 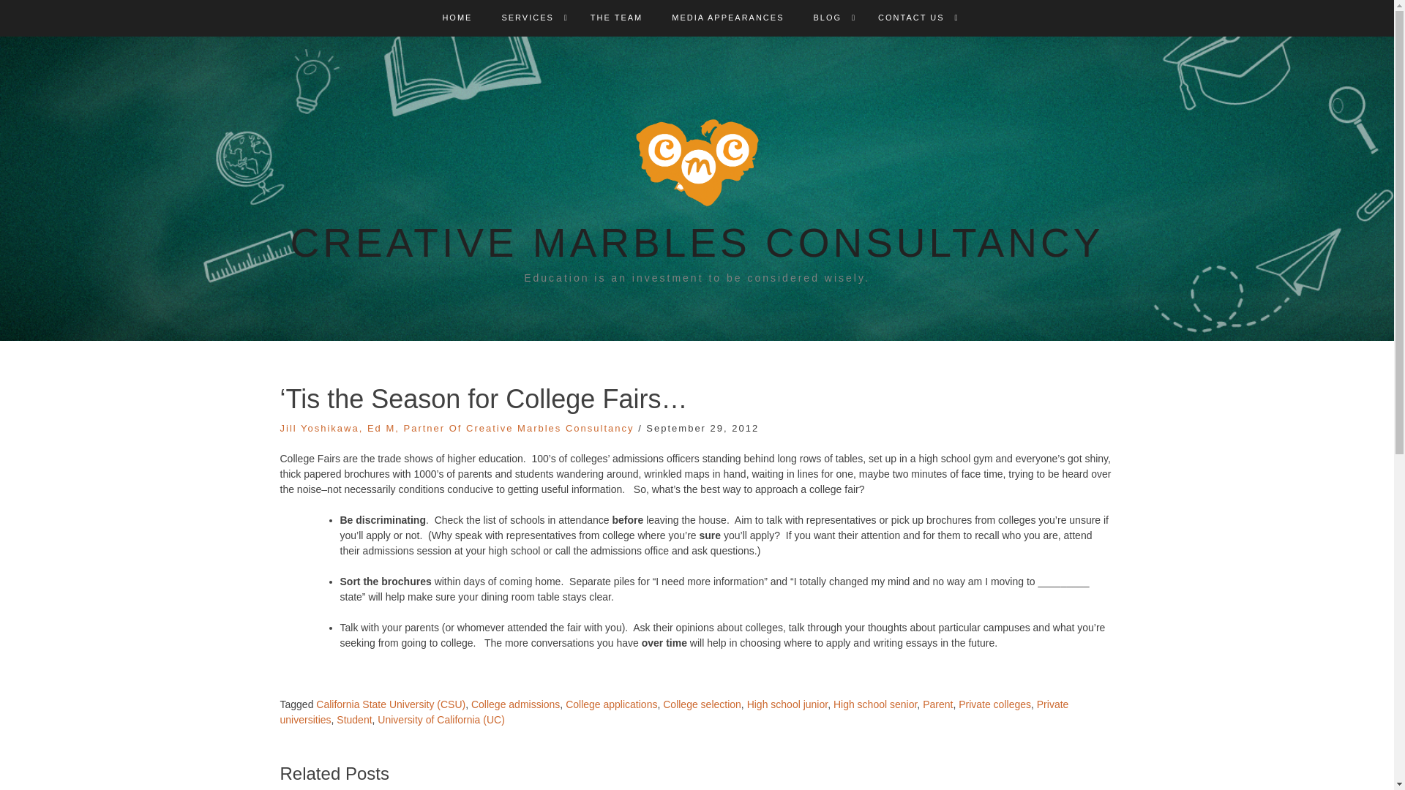 What do you see at coordinates (702, 704) in the screenshot?
I see `College selection` at bounding box center [702, 704].